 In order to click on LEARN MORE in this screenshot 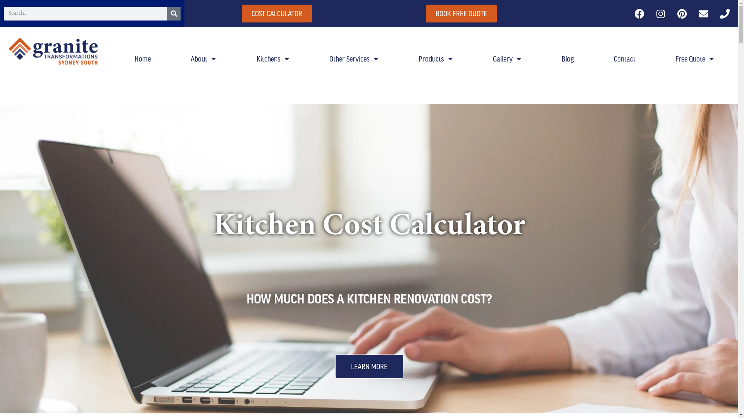, I will do `click(369, 367)`.